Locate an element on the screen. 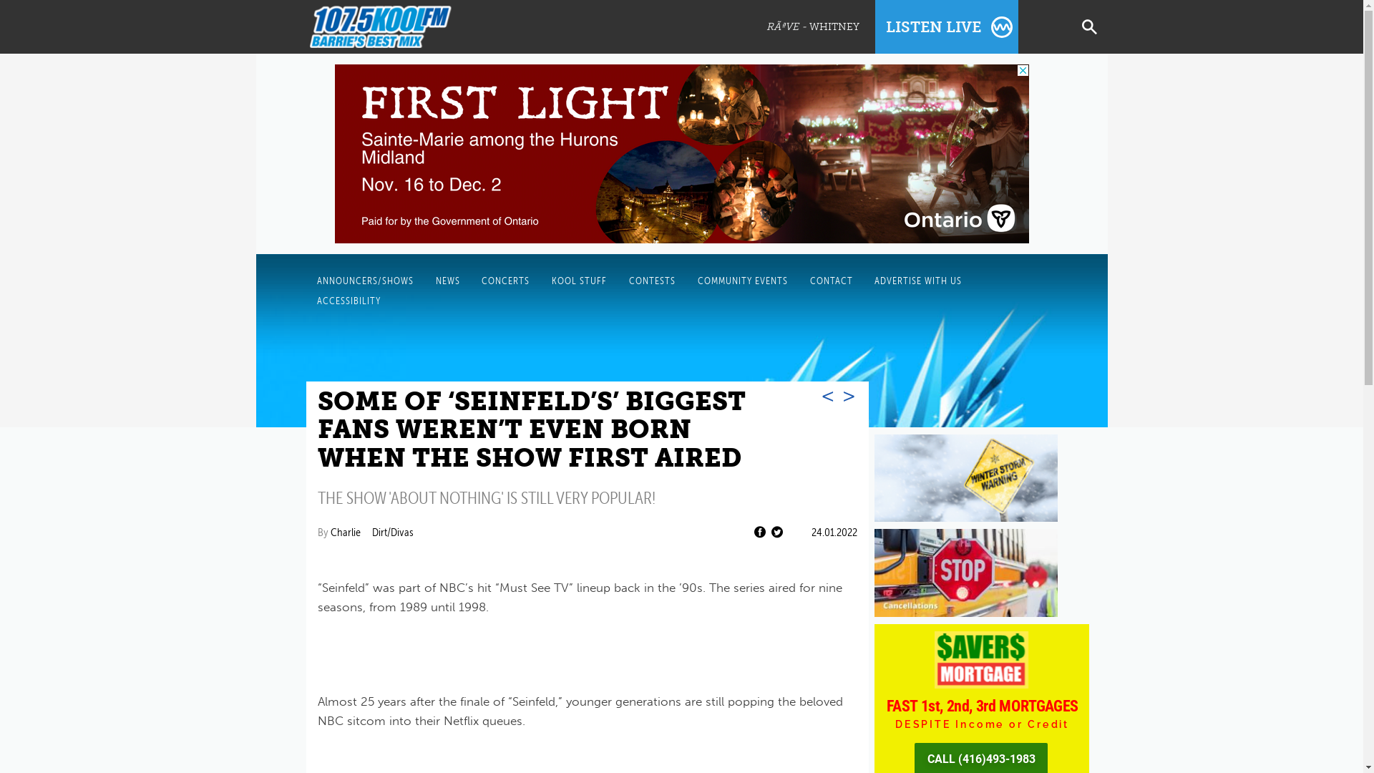 The width and height of the screenshot is (1374, 773). Facebook is located at coordinates (760, 533).